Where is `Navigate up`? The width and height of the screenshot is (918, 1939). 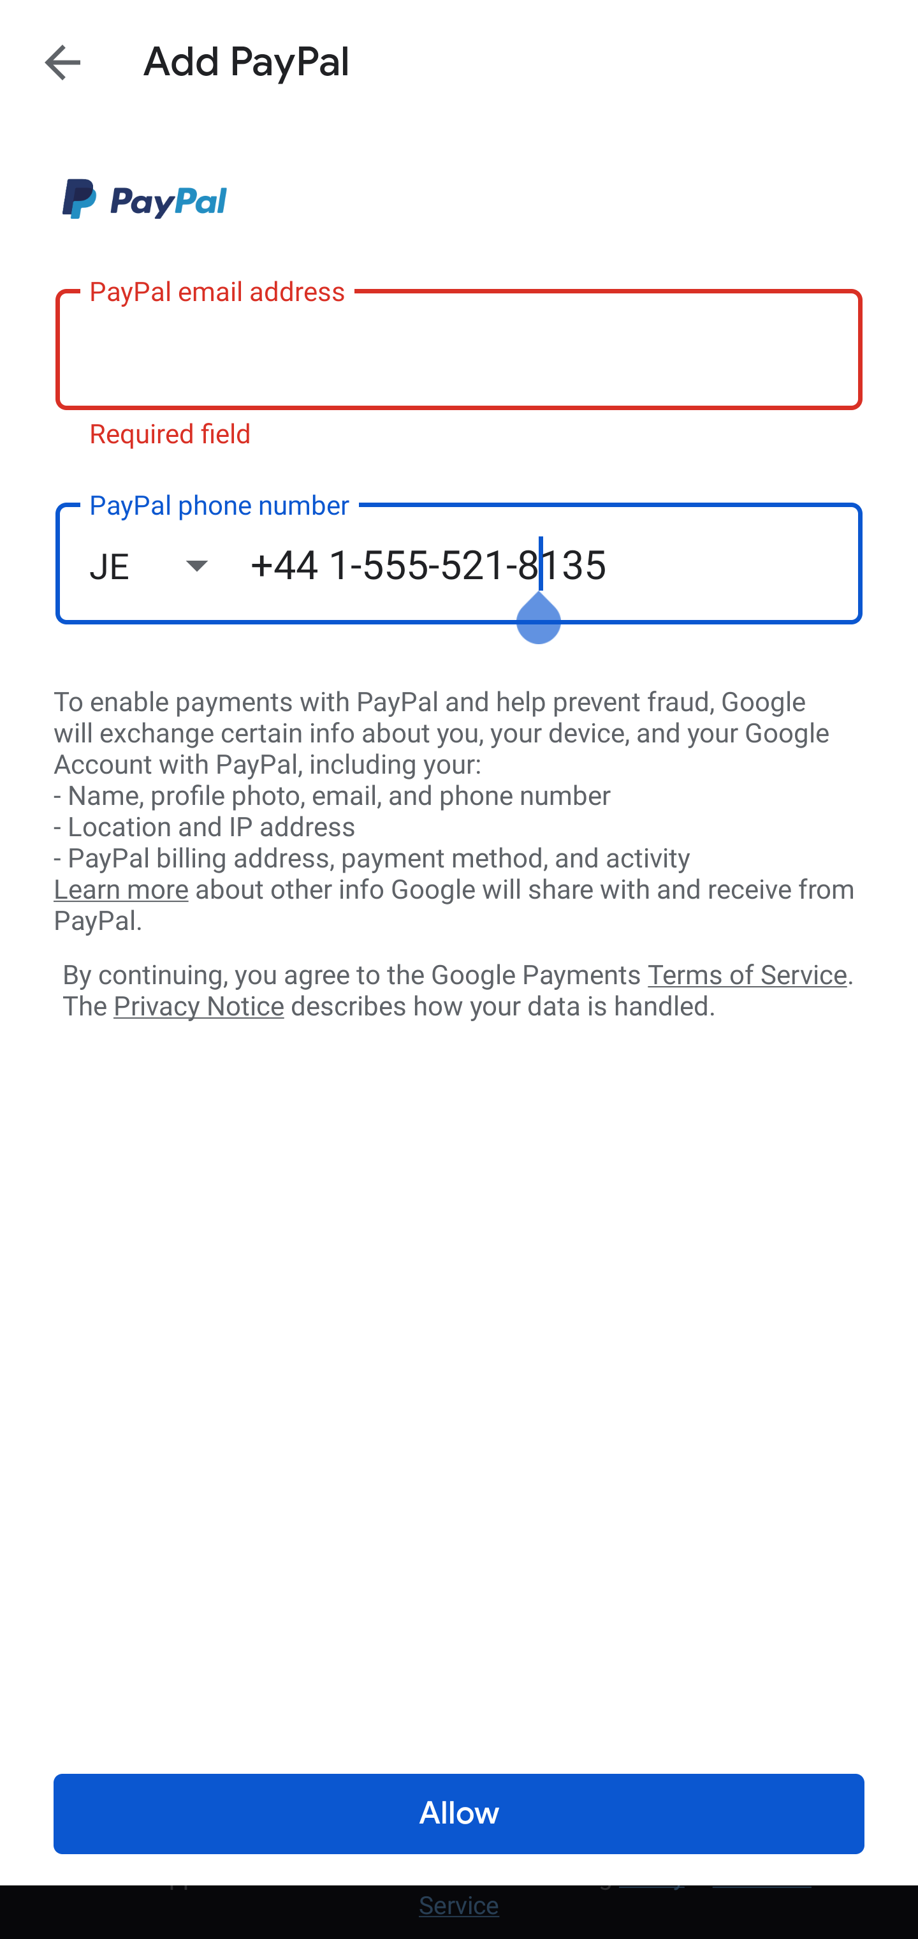 Navigate up is located at coordinates (62, 62).